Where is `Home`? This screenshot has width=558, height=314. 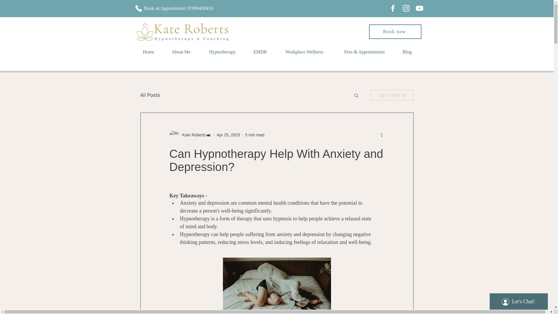
Home is located at coordinates (148, 52).